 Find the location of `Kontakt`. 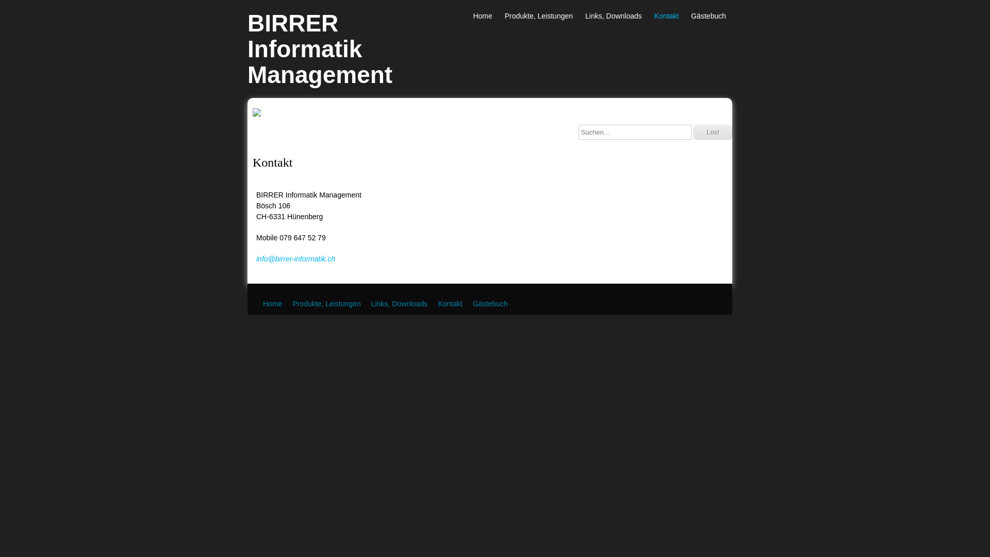

Kontakt is located at coordinates (450, 304).